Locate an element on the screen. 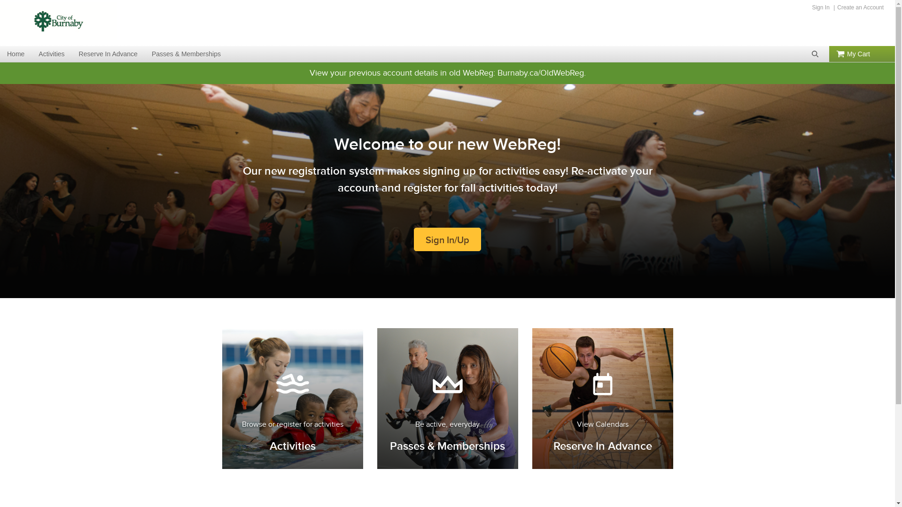  Browse or register for activities
Activities is located at coordinates (292, 399).